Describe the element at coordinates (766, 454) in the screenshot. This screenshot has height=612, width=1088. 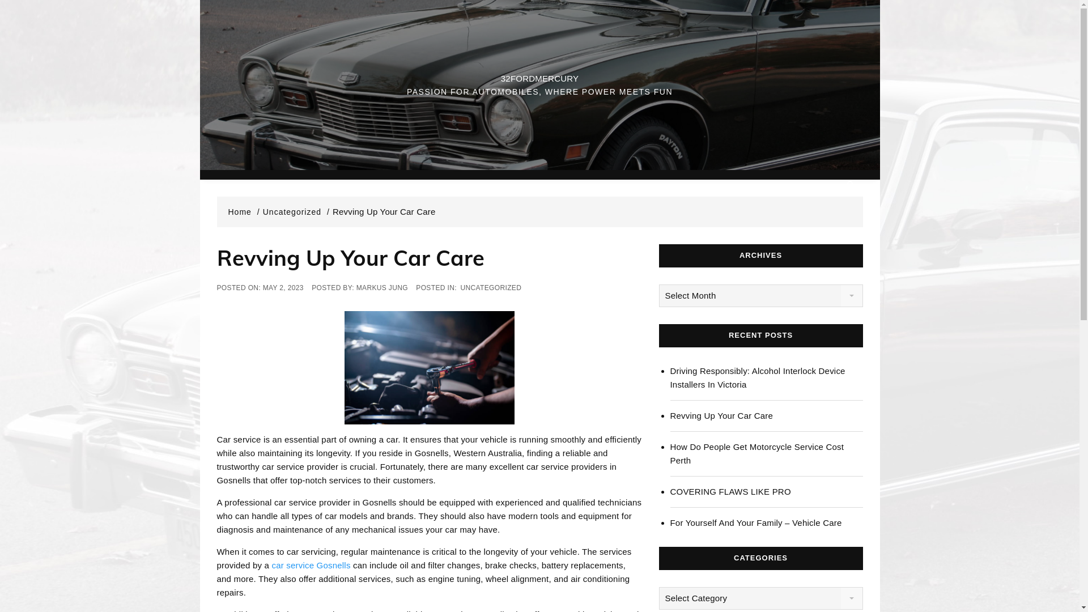
I see `How Do People Get Motorcycle Service Cost Perth` at that location.